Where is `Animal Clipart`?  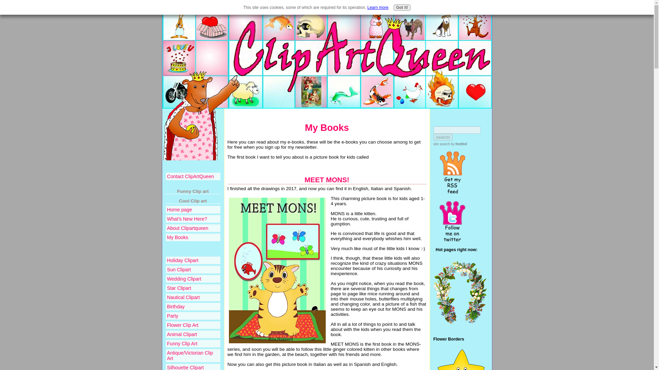
Animal Clipart is located at coordinates (193, 334).